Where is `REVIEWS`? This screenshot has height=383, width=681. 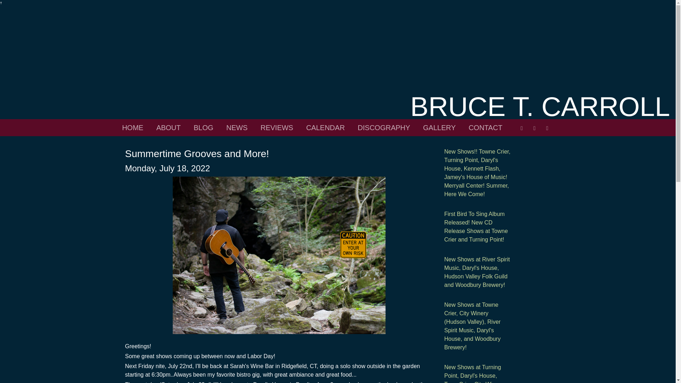
REVIEWS is located at coordinates (276, 128).